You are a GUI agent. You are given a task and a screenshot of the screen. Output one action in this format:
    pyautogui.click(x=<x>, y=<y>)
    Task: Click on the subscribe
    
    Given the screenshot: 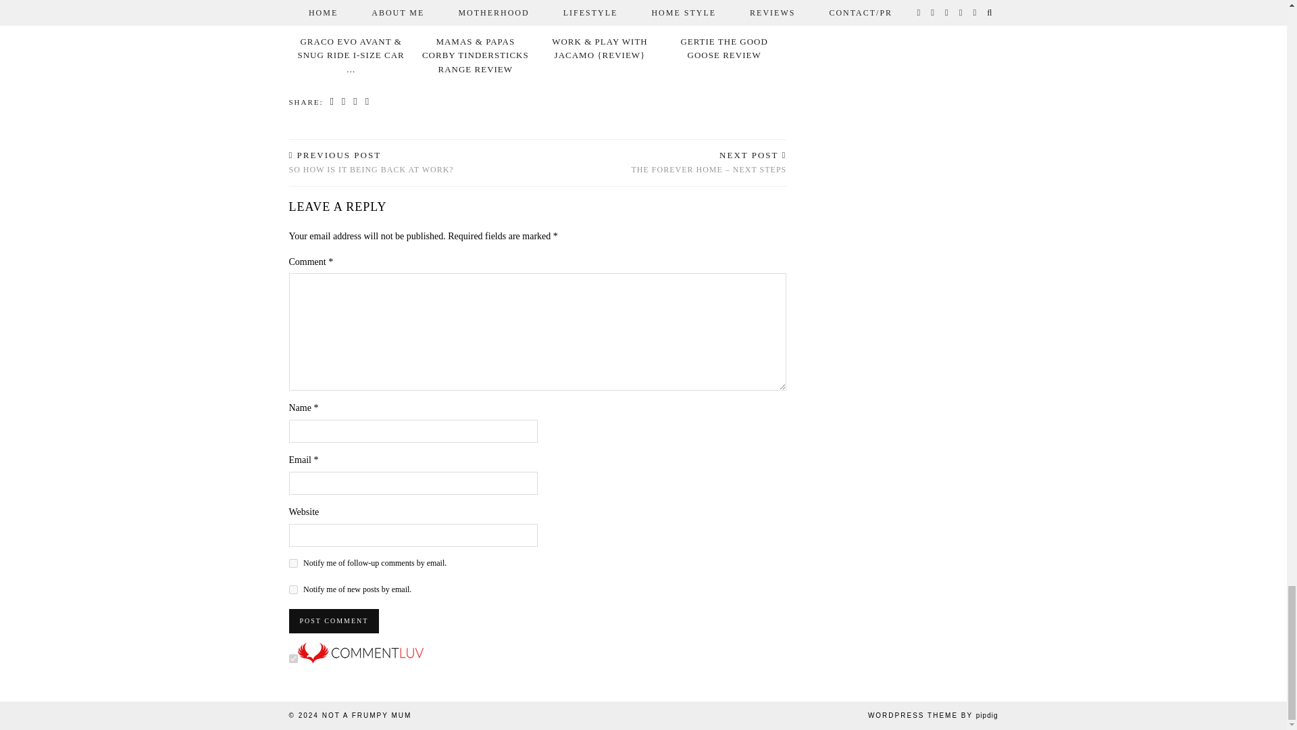 What is the action you would take?
    pyautogui.click(x=293, y=589)
    